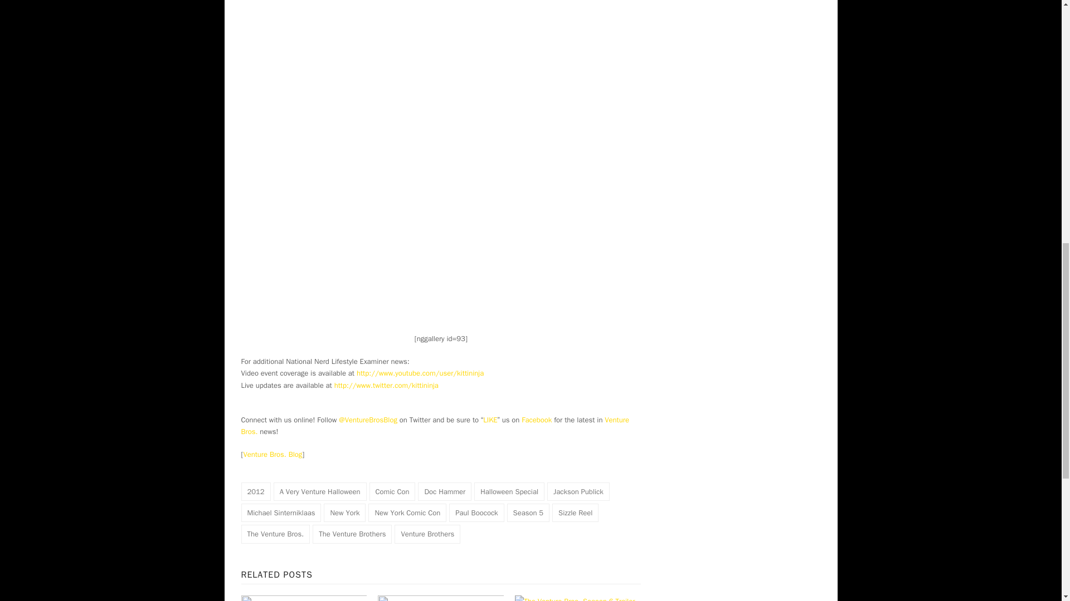 This screenshot has width=1070, height=601. Describe the element at coordinates (272, 454) in the screenshot. I see `Venture Bros. Blog` at that location.